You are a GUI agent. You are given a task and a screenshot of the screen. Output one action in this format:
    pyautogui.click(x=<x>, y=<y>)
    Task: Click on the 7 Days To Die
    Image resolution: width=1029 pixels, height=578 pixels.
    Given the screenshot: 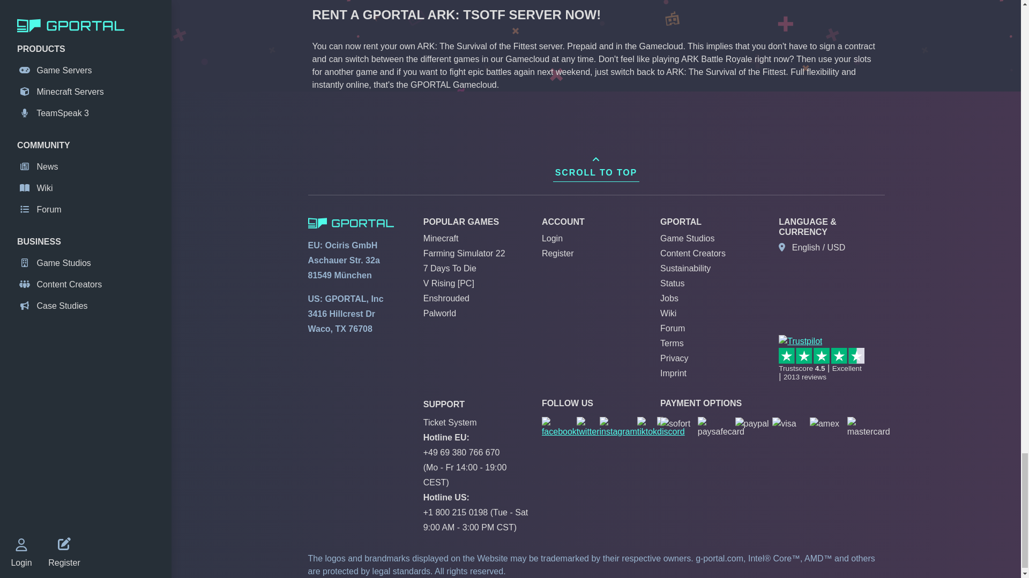 What is the action you would take?
    pyautogui.click(x=449, y=268)
    